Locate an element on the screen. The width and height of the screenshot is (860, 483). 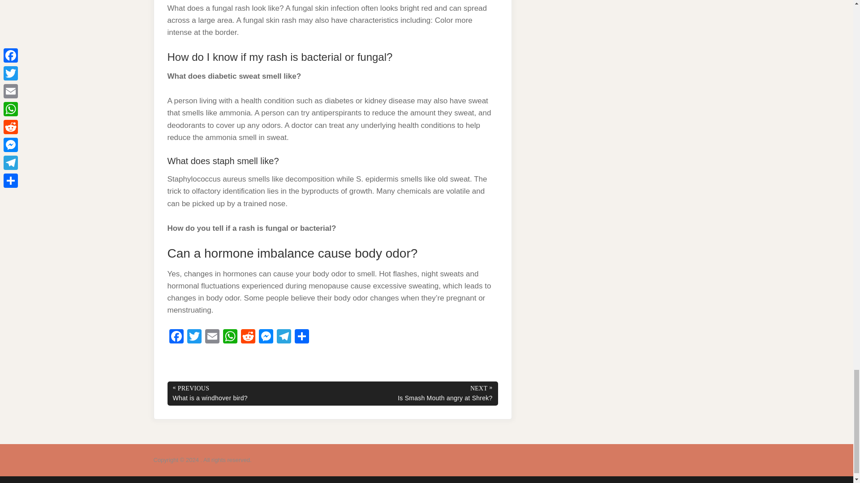
Share is located at coordinates (302, 337).